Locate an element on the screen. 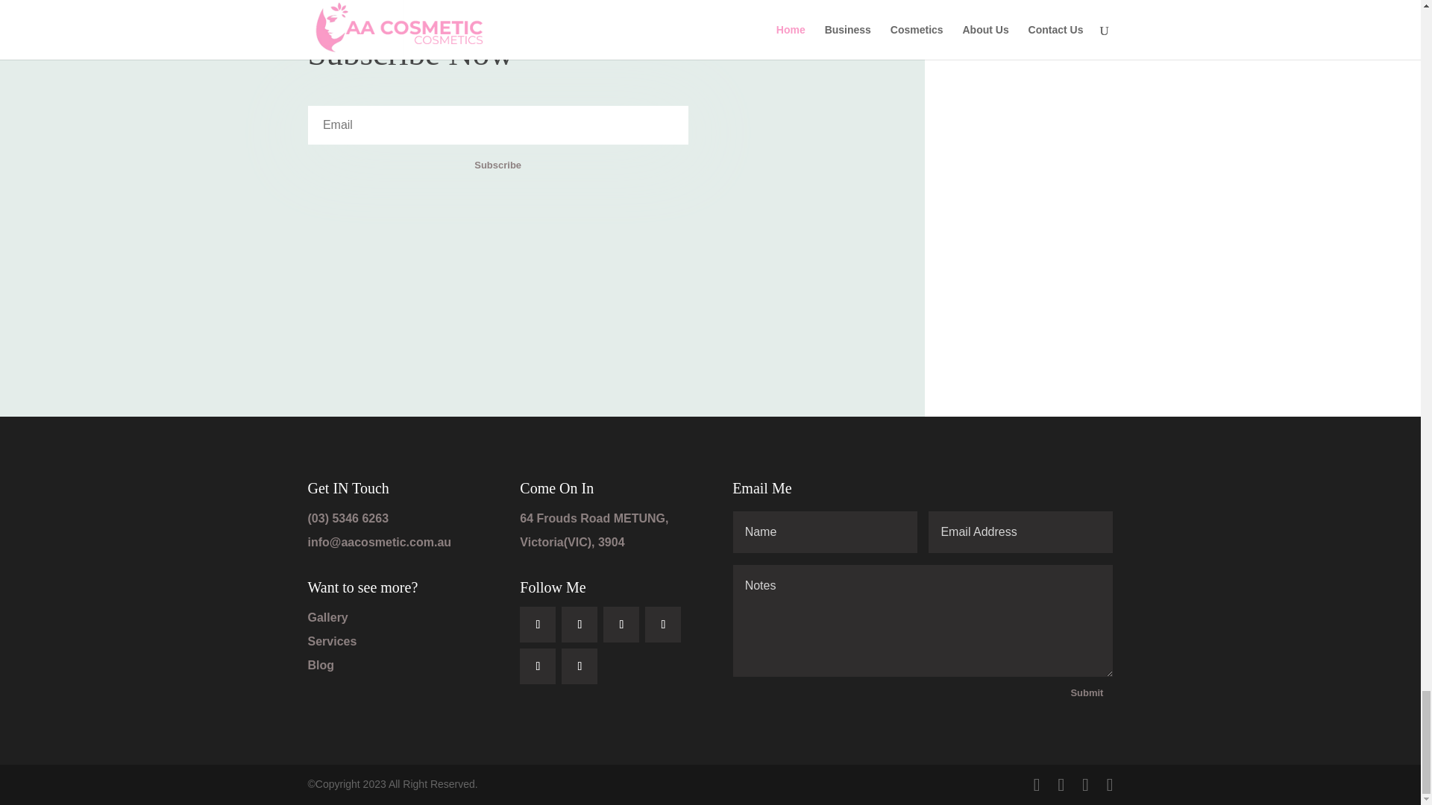 The image size is (1432, 805). Follow on LinkedIn is located at coordinates (621, 625).